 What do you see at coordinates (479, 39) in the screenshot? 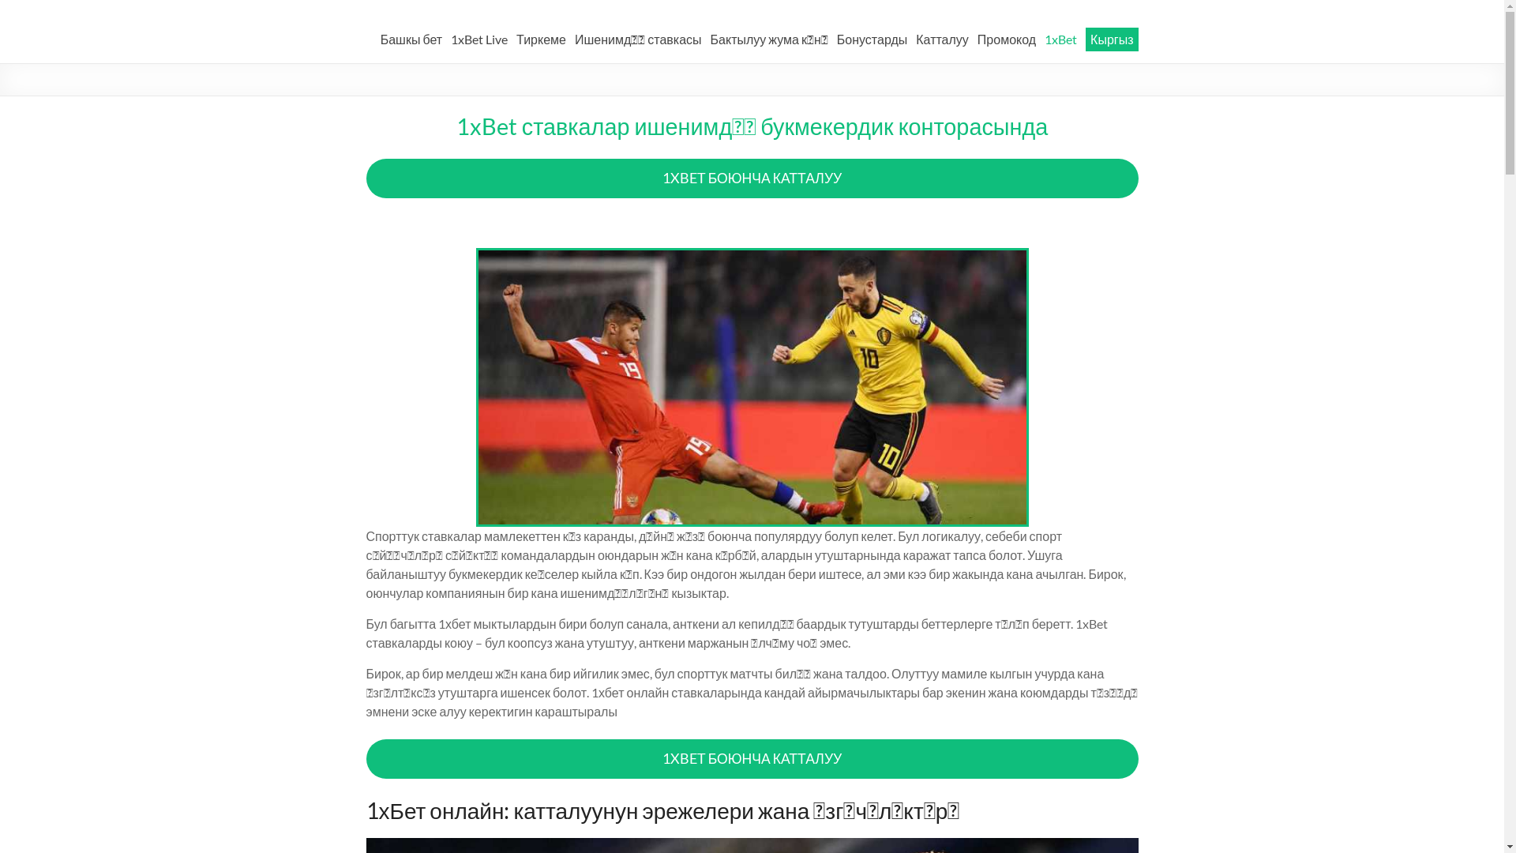
I see `1xBet Live` at bounding box center [479, 39].